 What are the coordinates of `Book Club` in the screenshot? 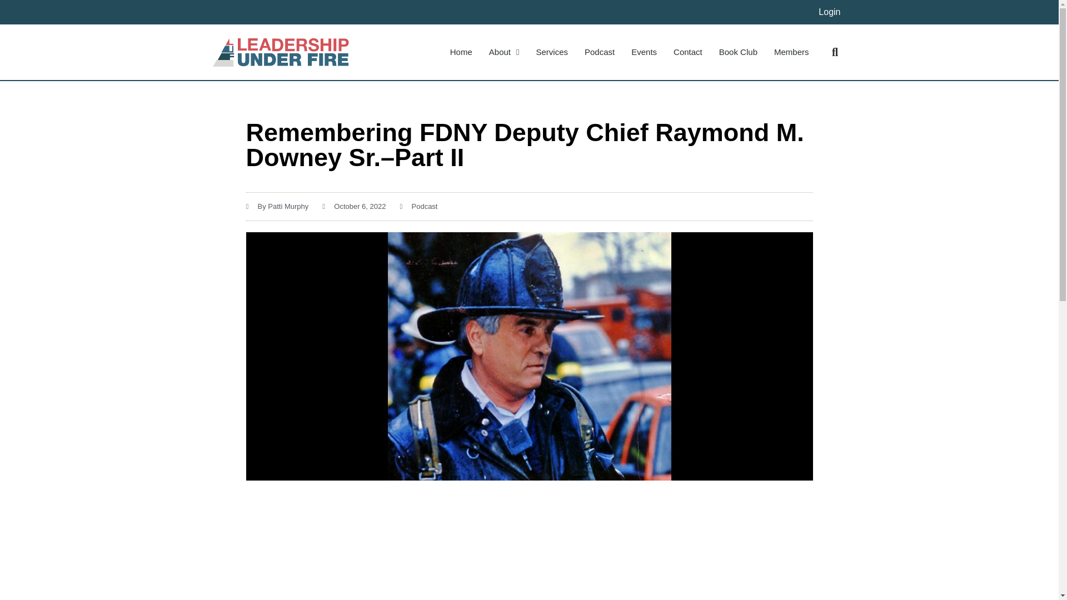 It's located at (738, 52).